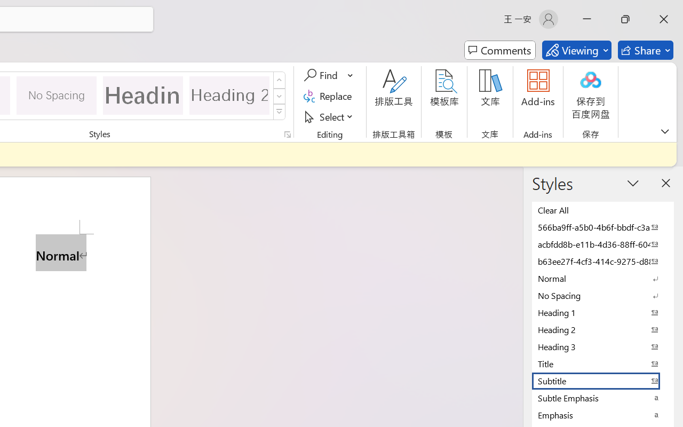  I want to click on Heading 3, so click(603, 346).